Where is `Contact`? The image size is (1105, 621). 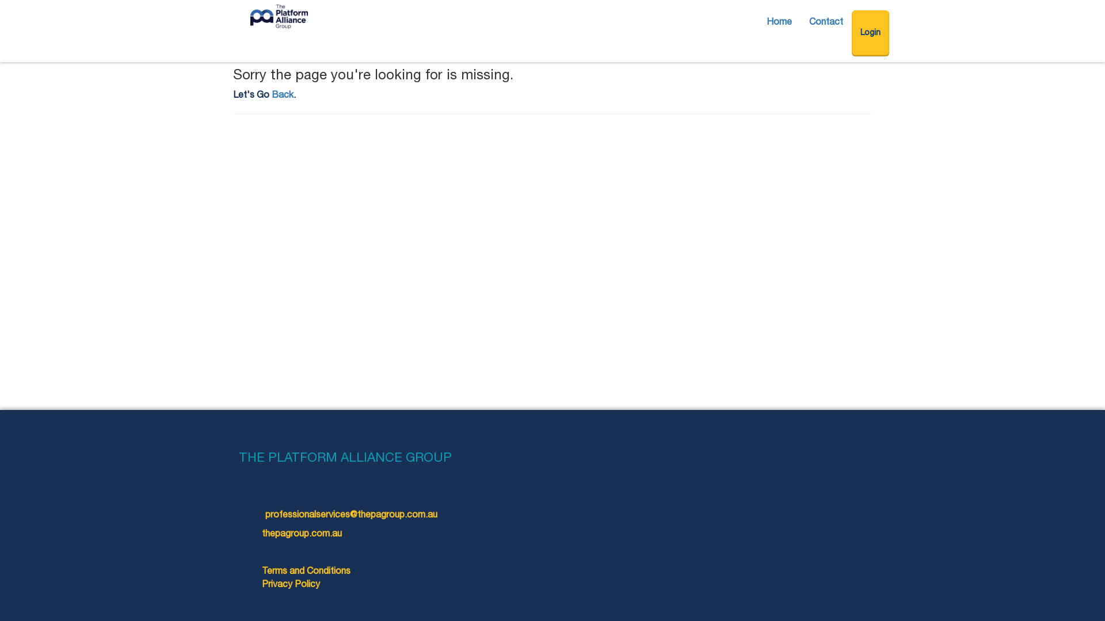
Contact is located at coordinates (826, 23).